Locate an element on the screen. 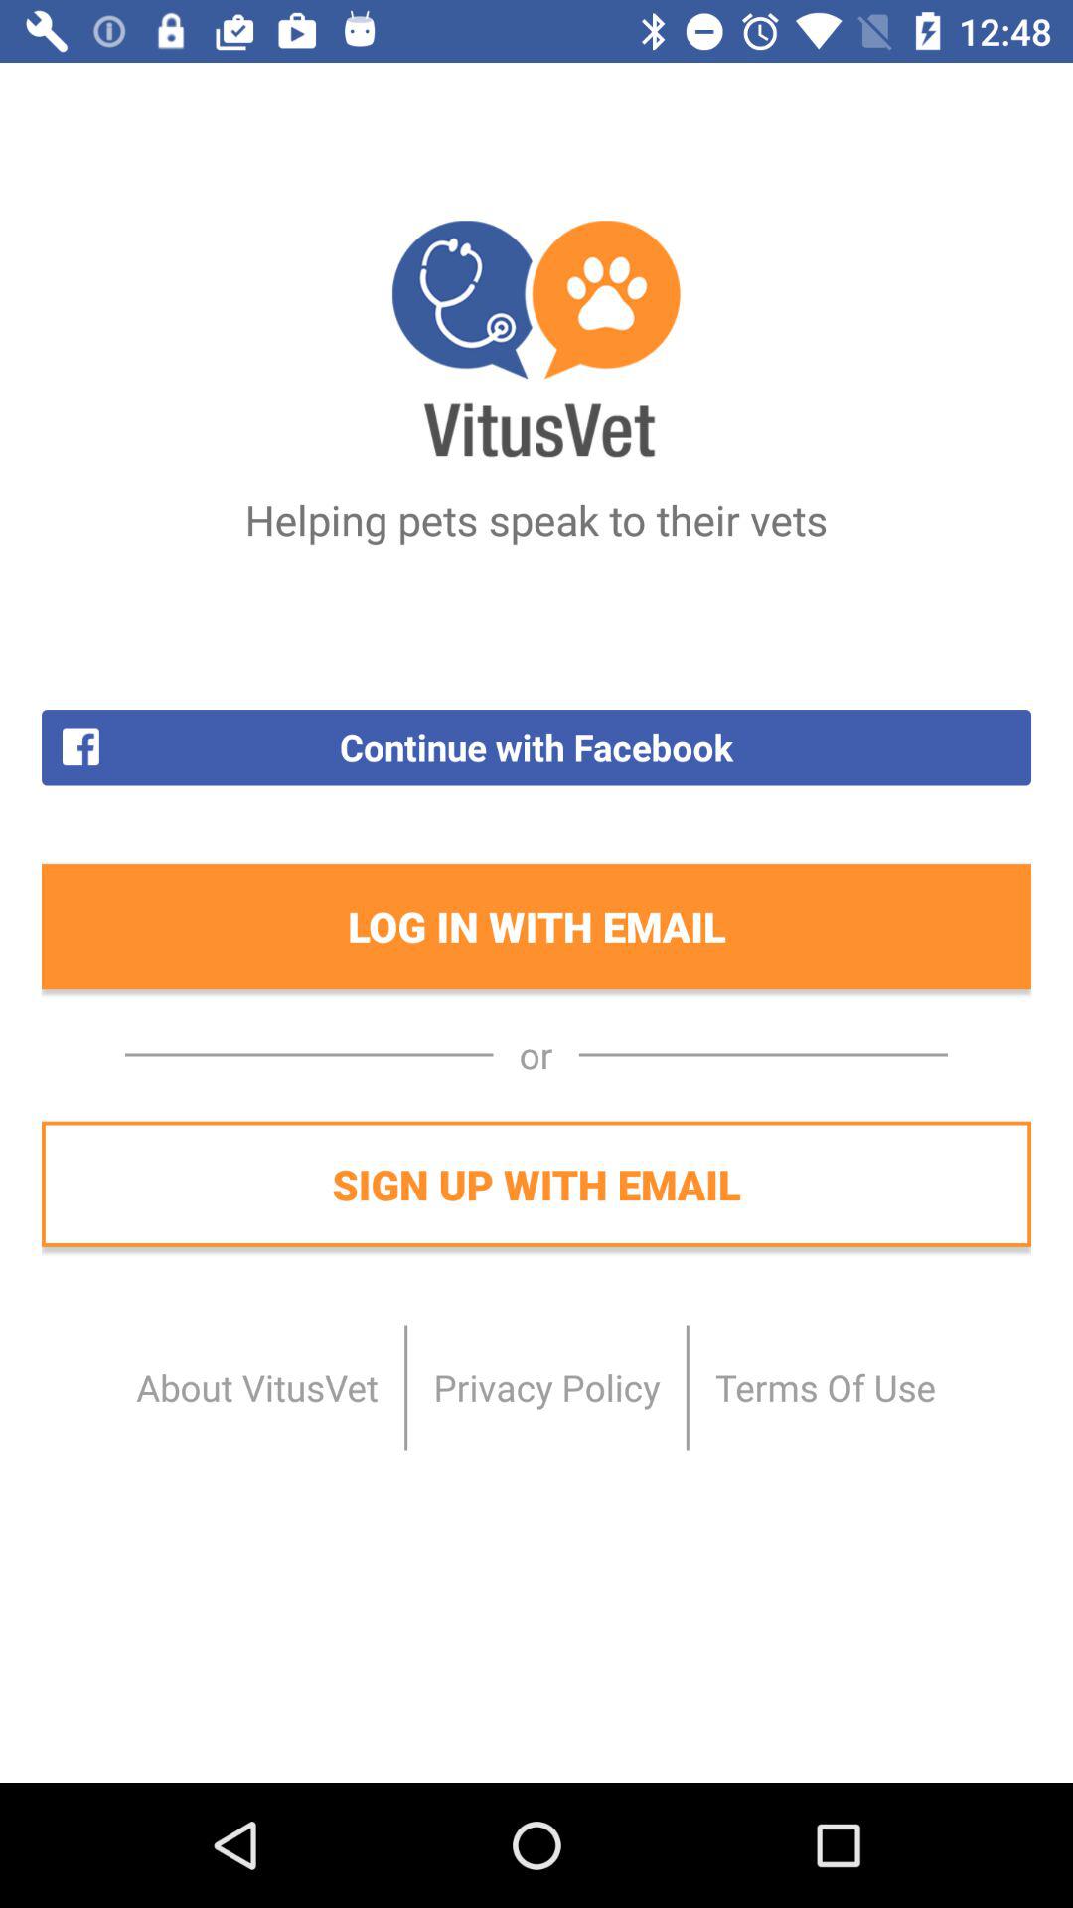 The height and width of the screenshot is (1908, 1073). click the icon below sign up with icon is located at coordinates (546, 1387).